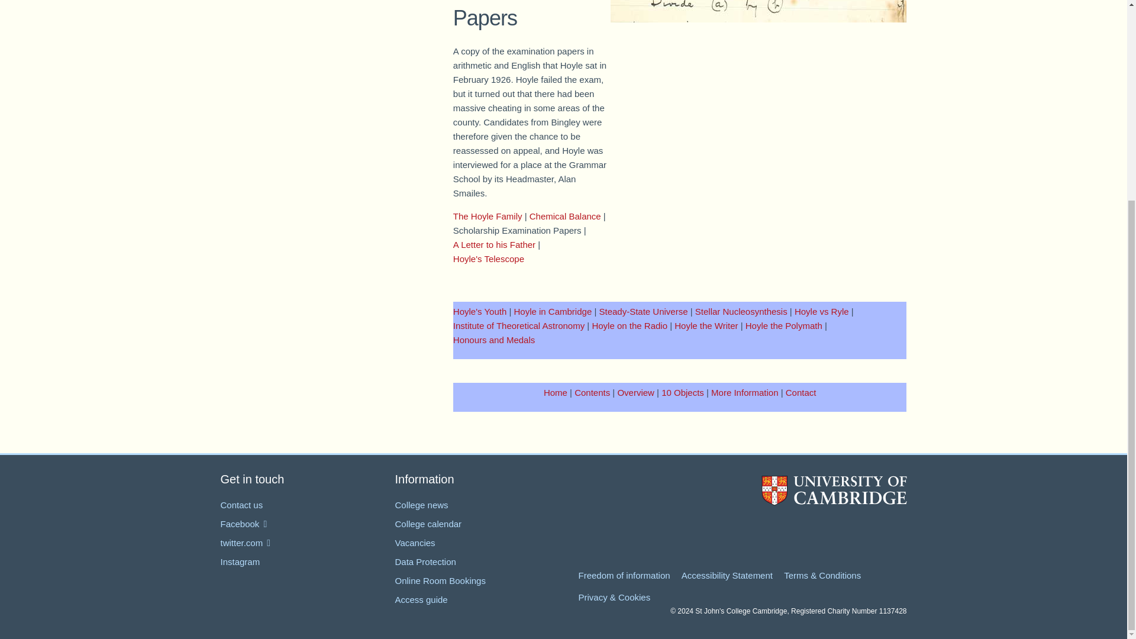 Image resolution: width=1136 pixels, height=639 pixels. Describe the element at coordinates (635, 392) in the screenshot. I see `An overview of the exhibition in pictures` at that location.